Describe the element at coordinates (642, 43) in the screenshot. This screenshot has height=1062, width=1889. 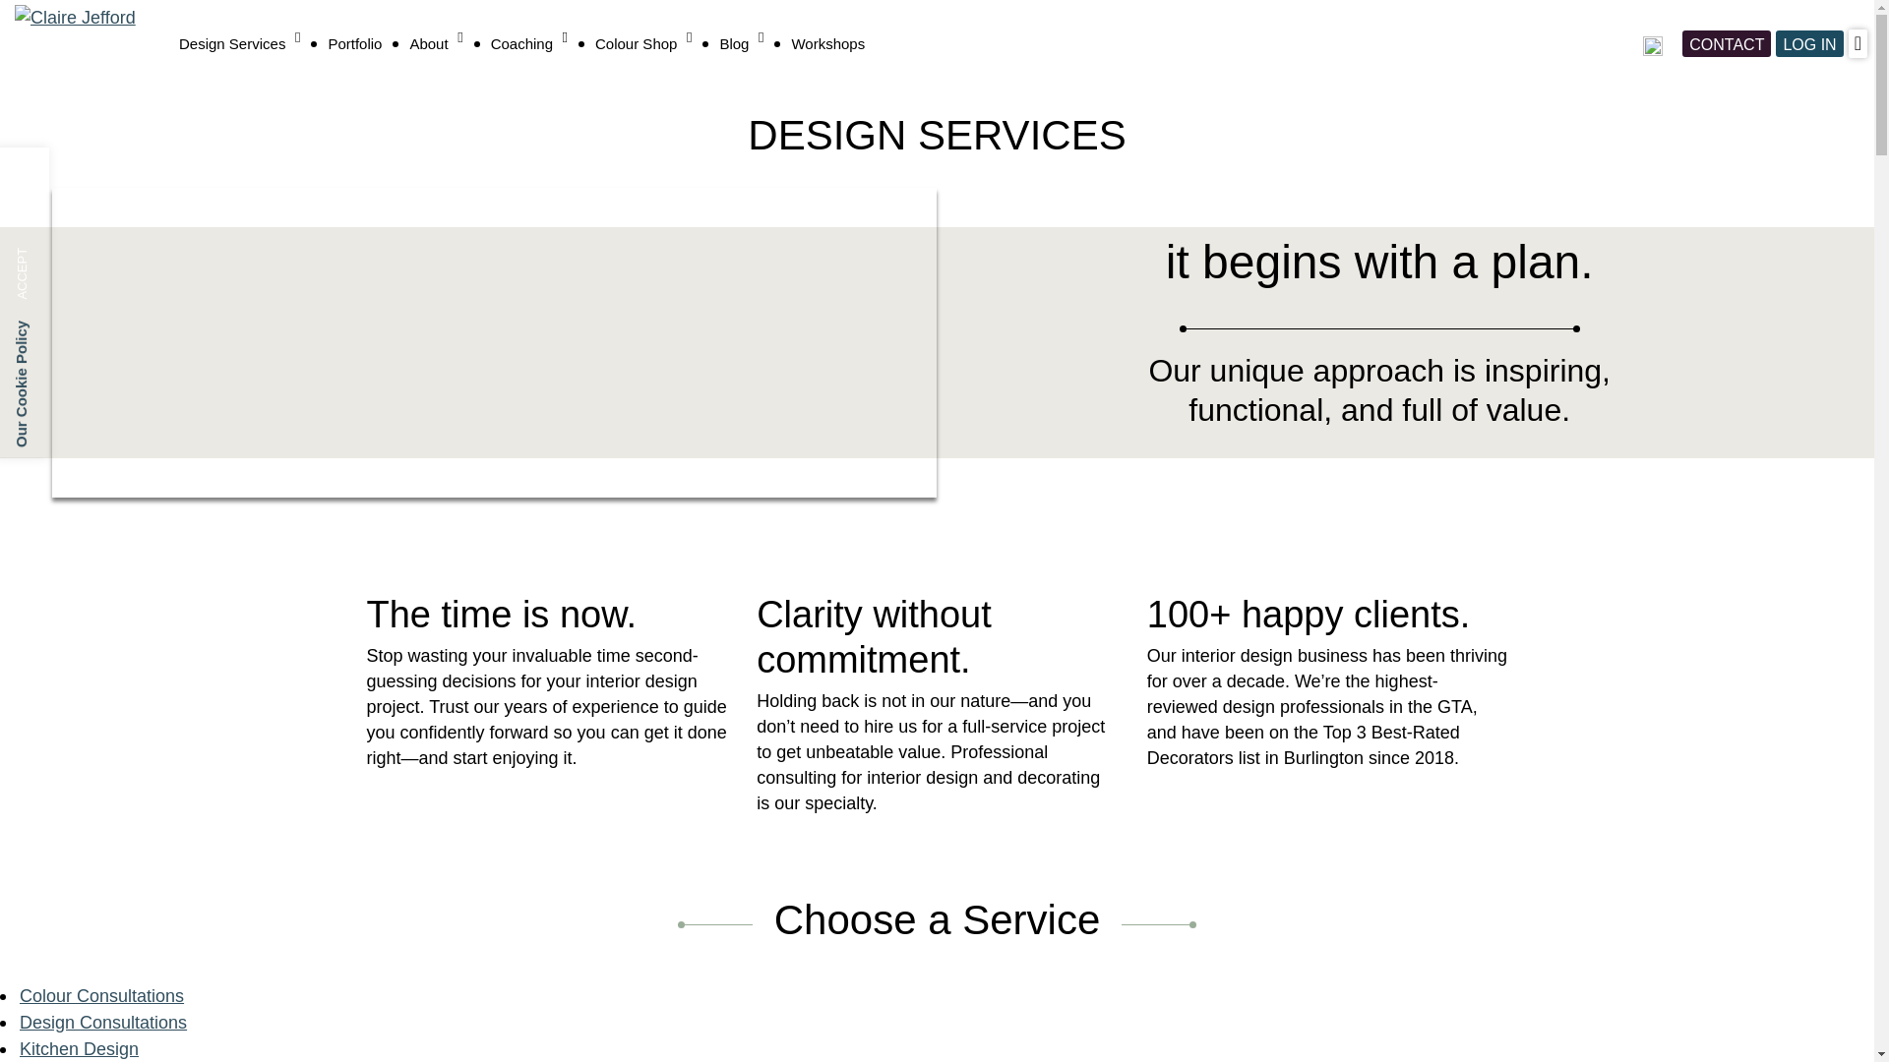
I see `Colour Shop` at that location.